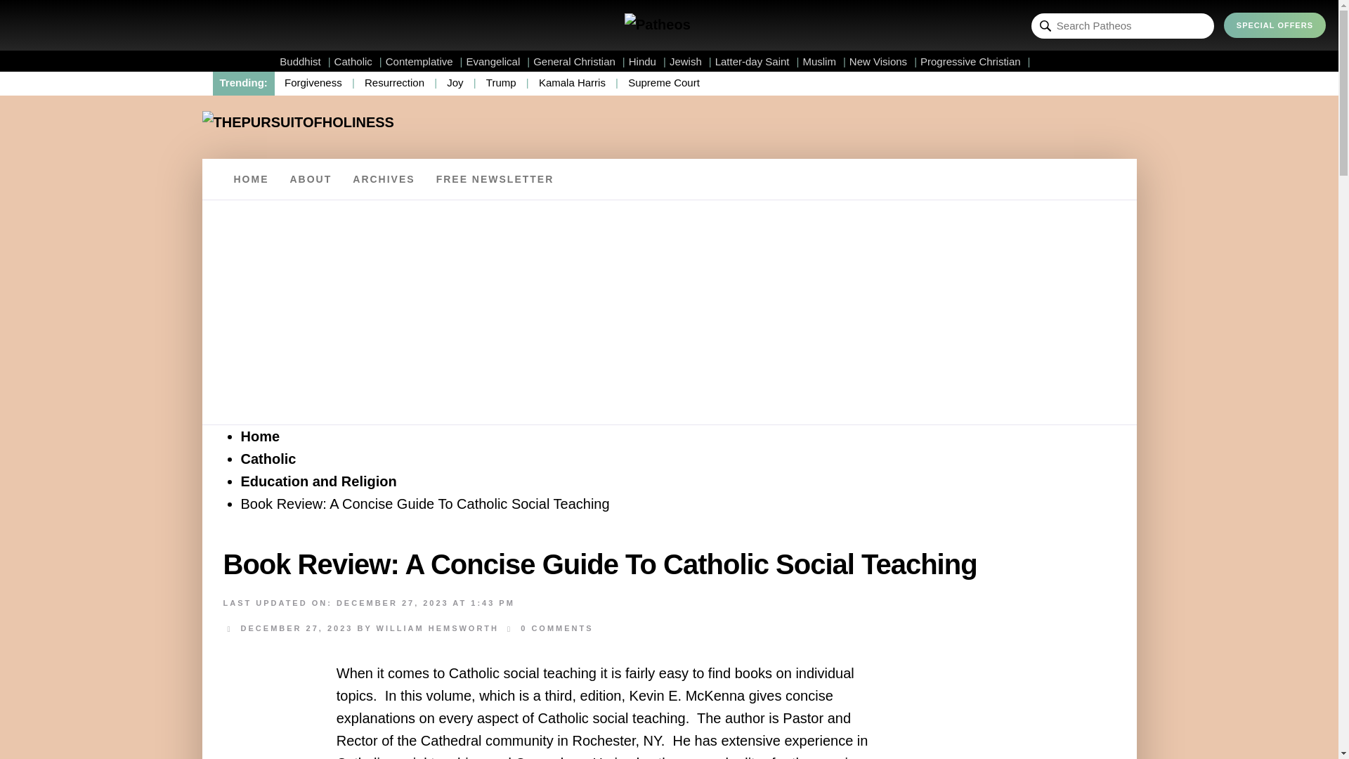 Image resolution: width=1349 pixels, height=759 pixels. Describe the element at coordinates (757, 61) in the screenshot. I see `Latter-day Saint` at that location.